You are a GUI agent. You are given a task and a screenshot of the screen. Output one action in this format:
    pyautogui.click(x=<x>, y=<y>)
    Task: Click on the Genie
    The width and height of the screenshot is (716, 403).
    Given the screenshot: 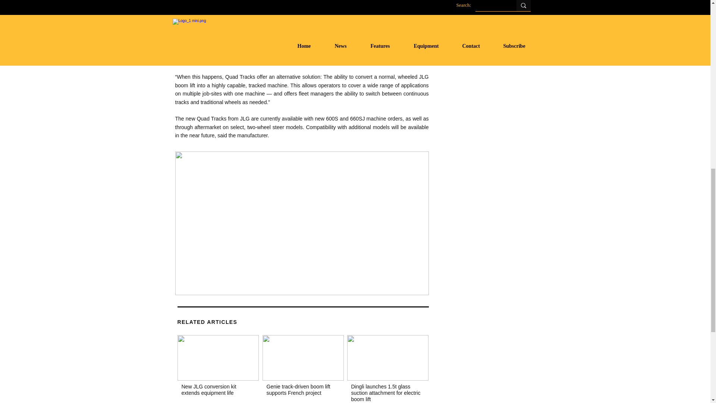 What is the action you would take?
    pyautogui.click(x=303, y=357)
    